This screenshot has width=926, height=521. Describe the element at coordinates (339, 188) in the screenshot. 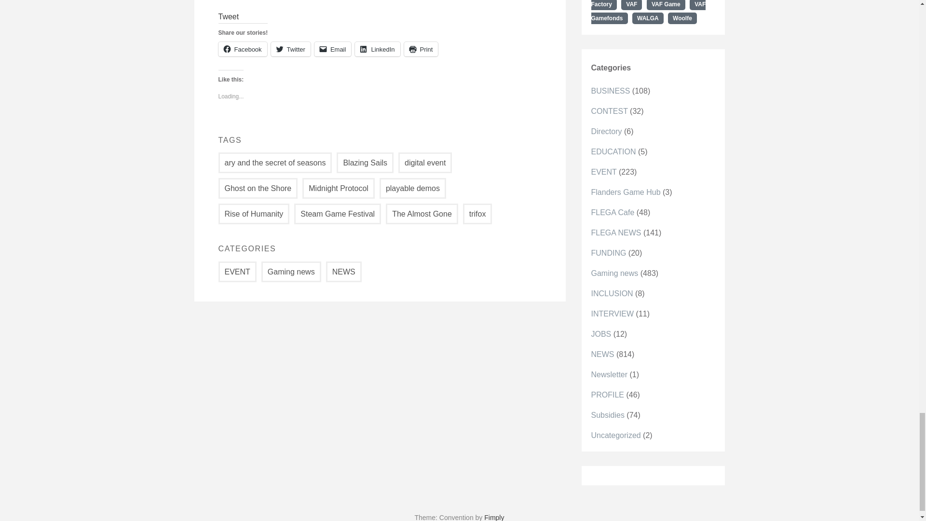

I see `Midnight Protocol` at that location.